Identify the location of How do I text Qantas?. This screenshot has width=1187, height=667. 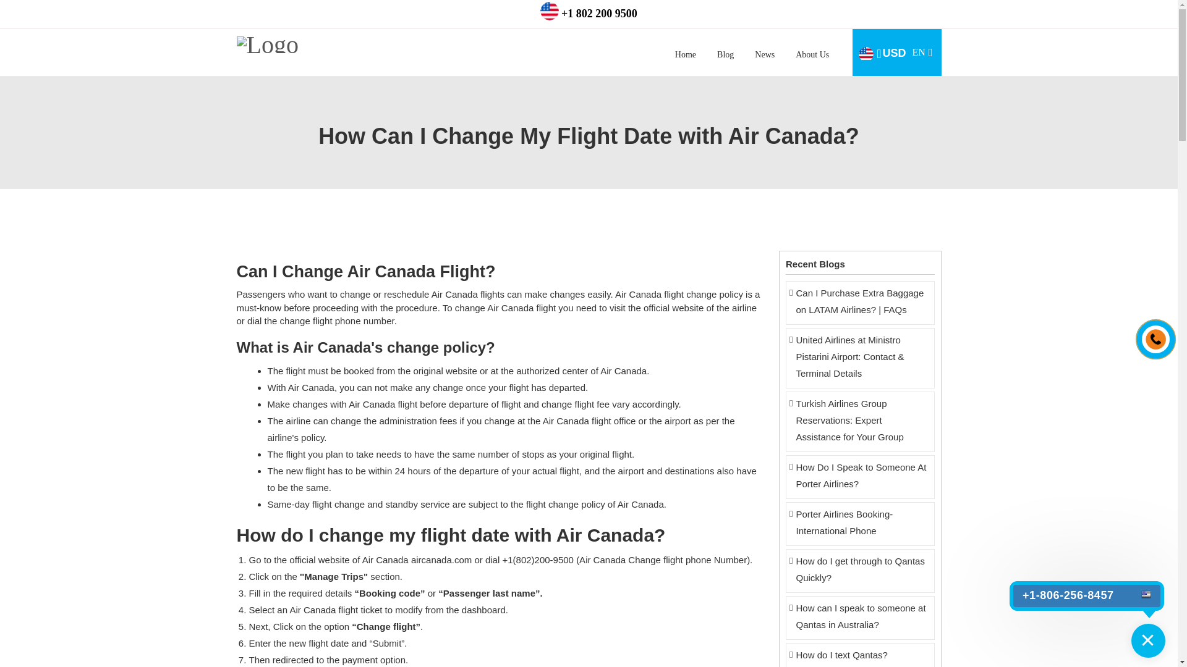
(861, 655).